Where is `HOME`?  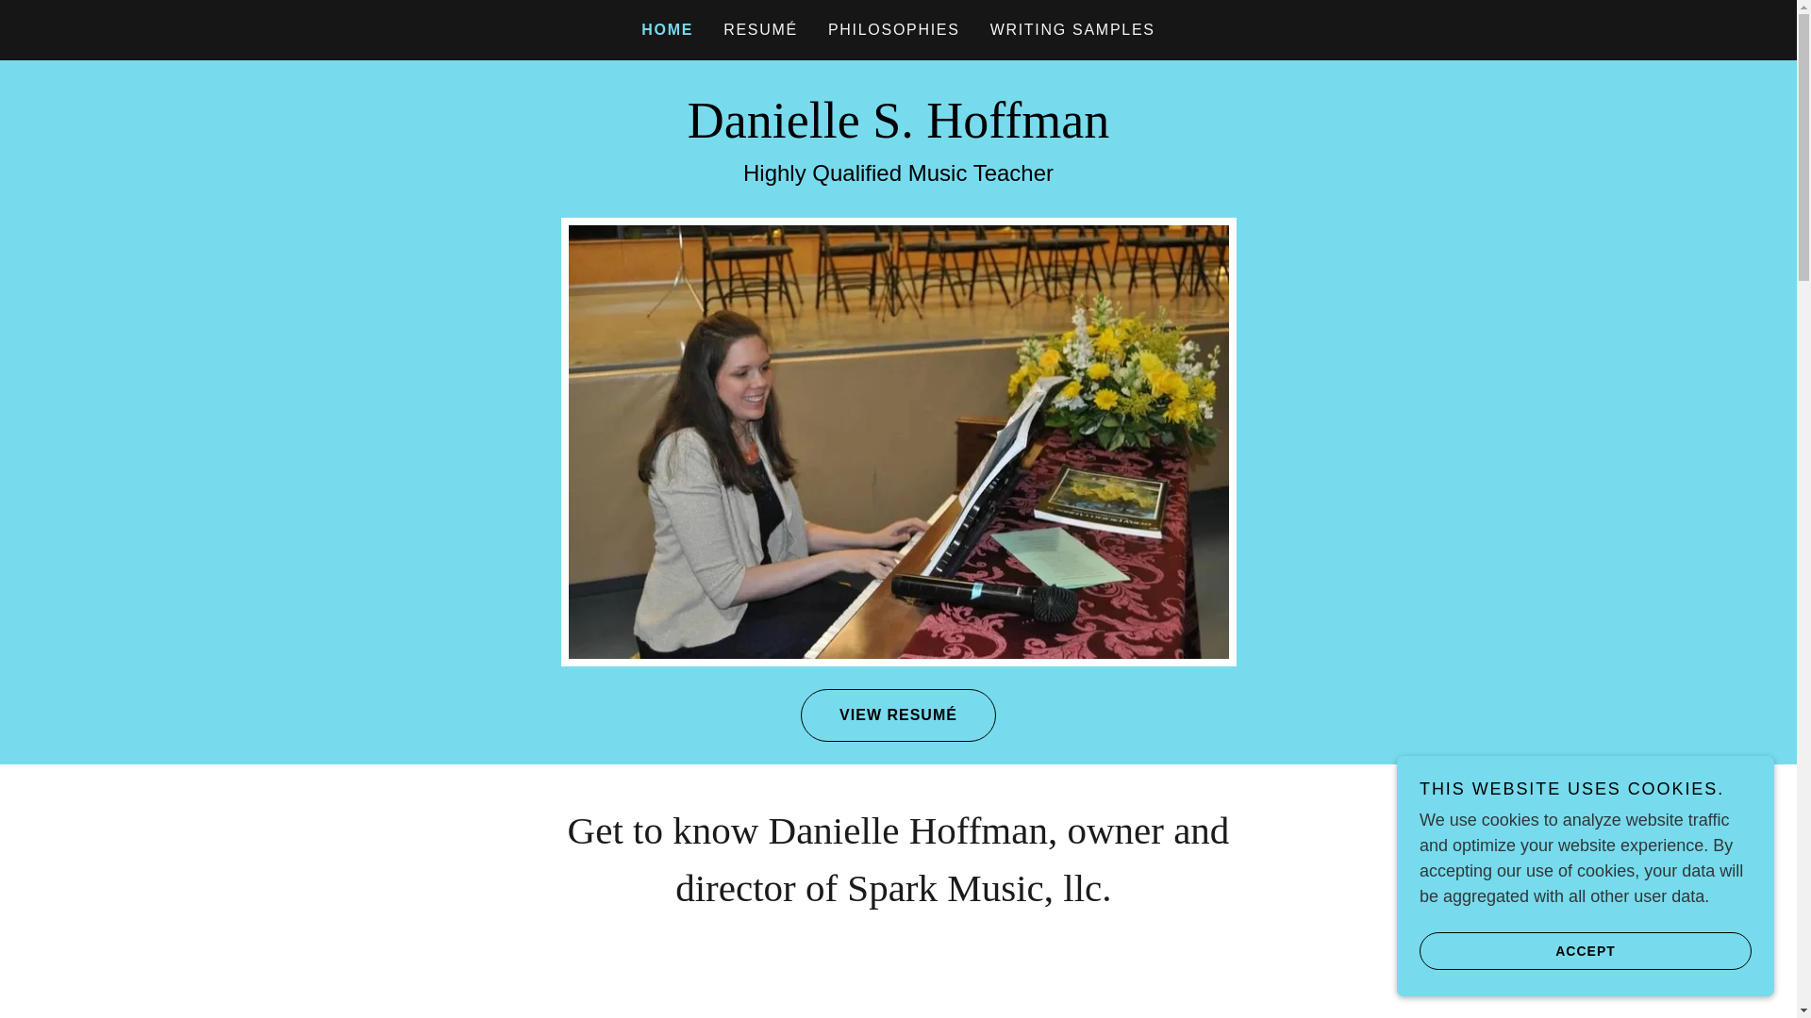 HOME is located at coordinates (667, 30).